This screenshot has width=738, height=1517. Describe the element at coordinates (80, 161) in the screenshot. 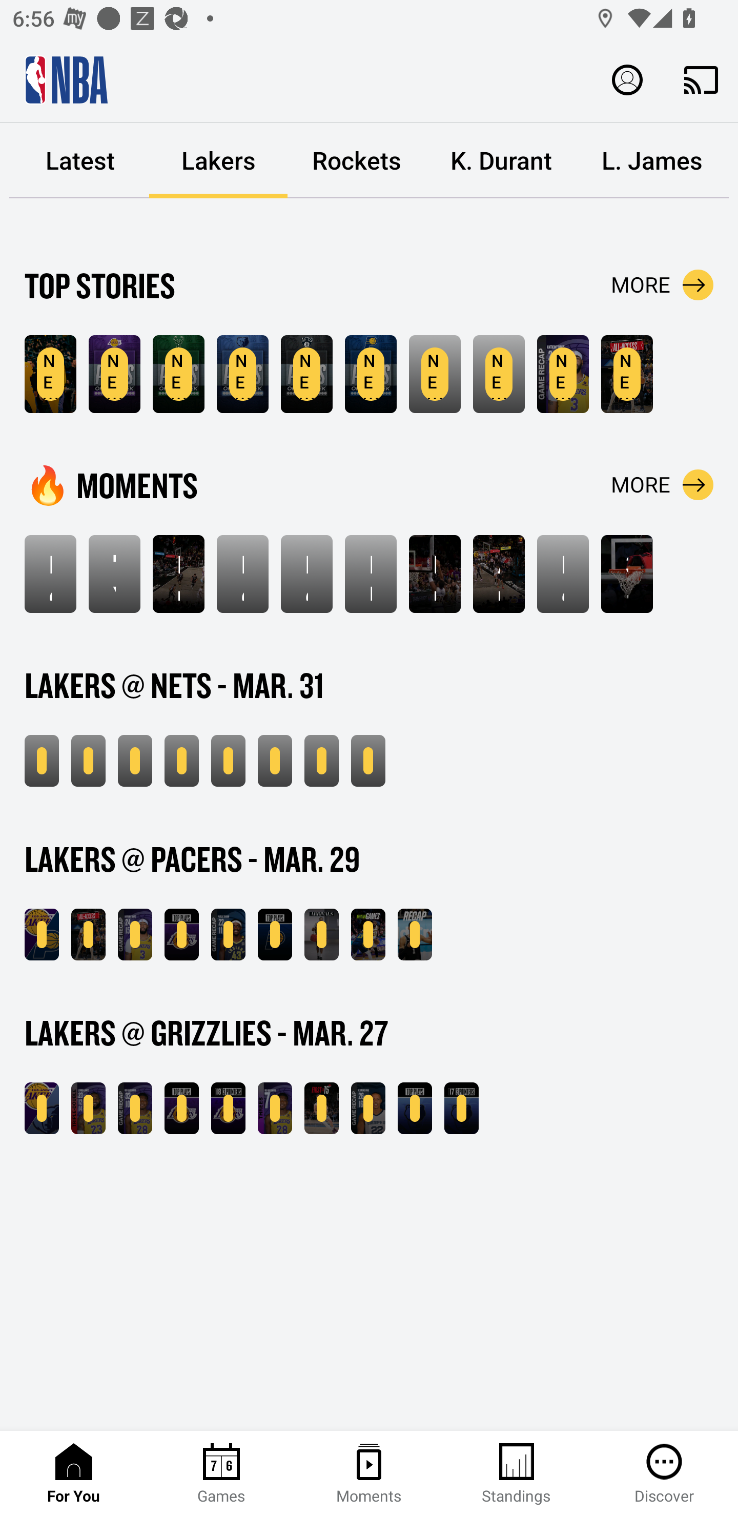

I see `Latest` at that location.